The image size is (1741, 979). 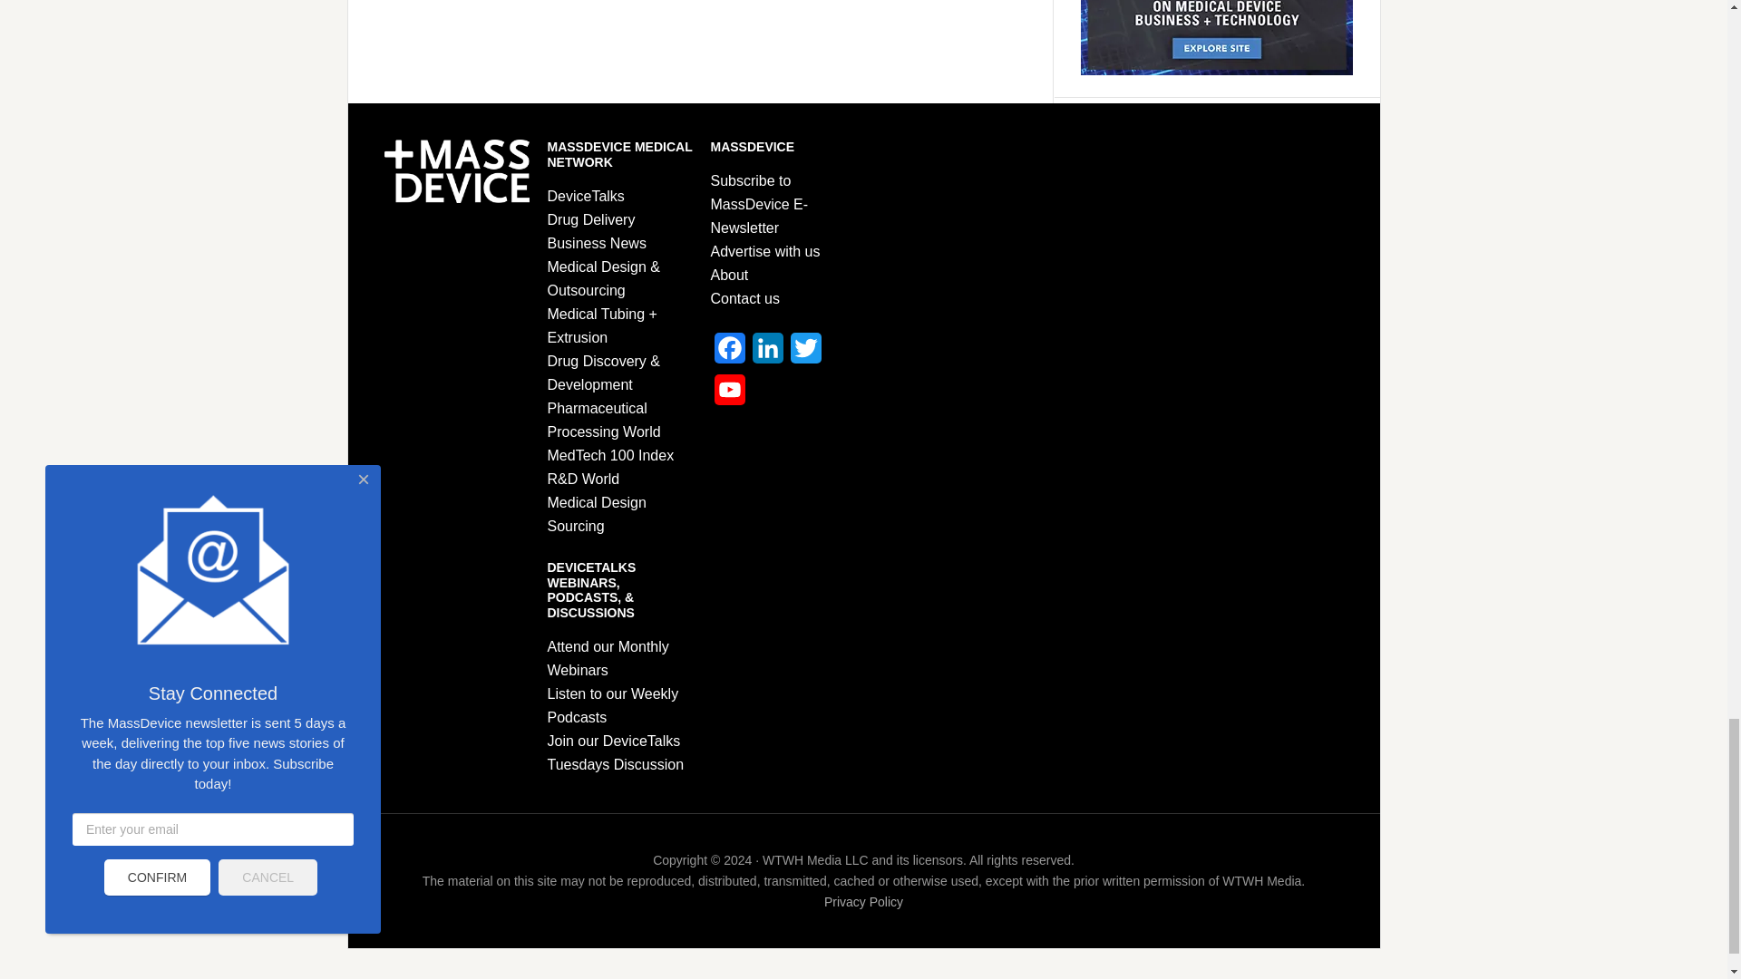 What do you see at coordinates (805, 354) in the screenshot?
I see `Twitter` at bounding box center [805, 354].